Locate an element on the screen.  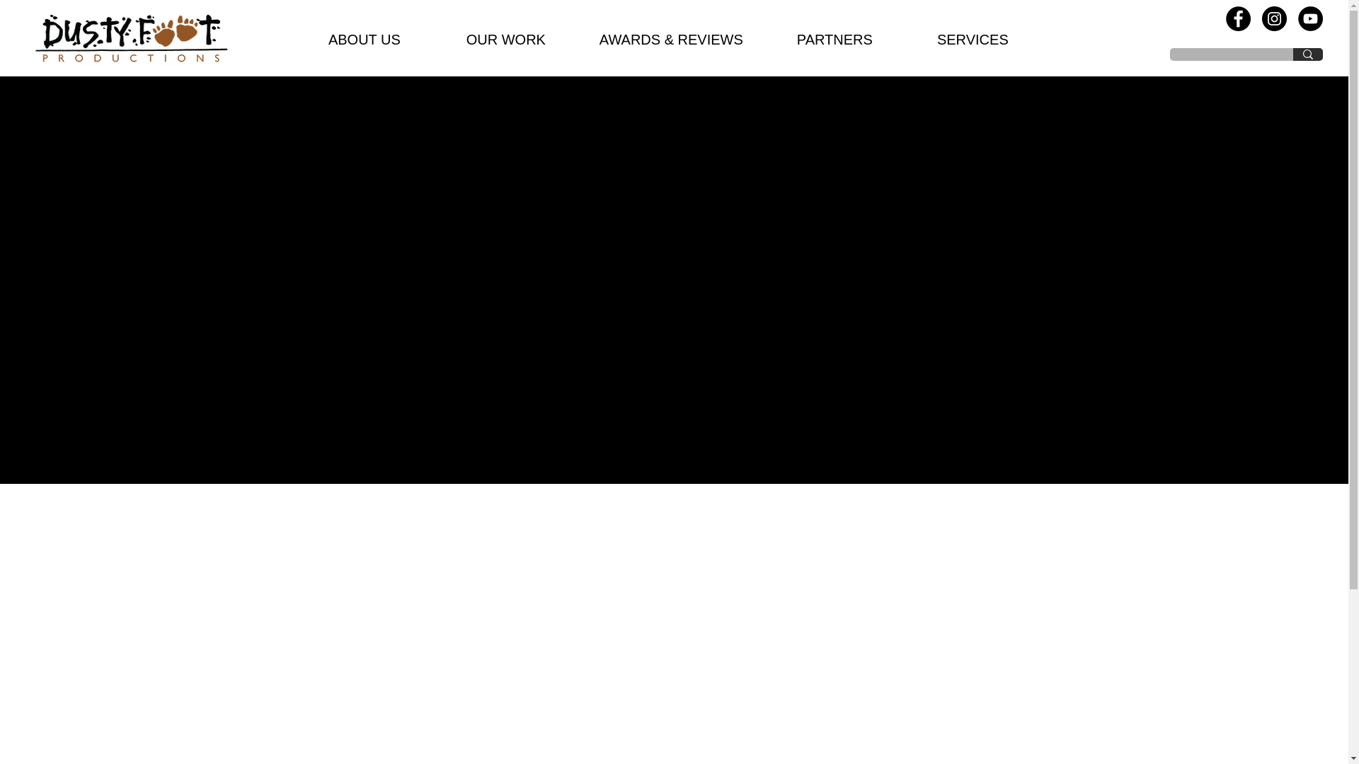
OUR WORK is located at coordinates (505, 40).